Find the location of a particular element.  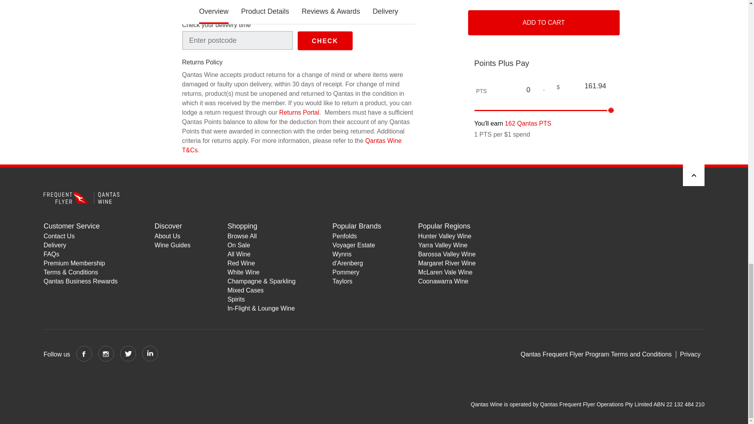

Delivery is located at coordinates (81, 245).